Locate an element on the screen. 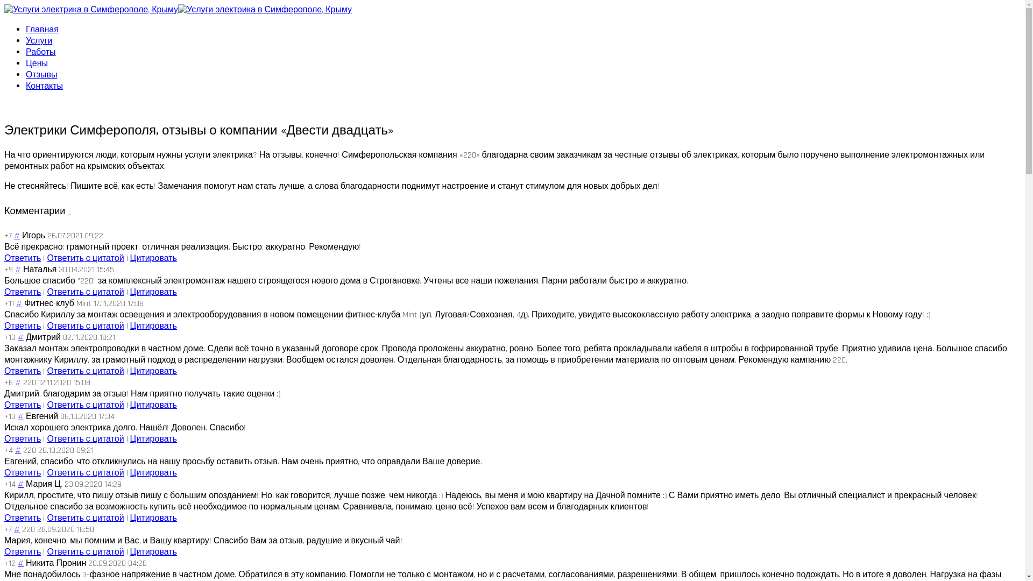  # is located at coordinates (18, 270).